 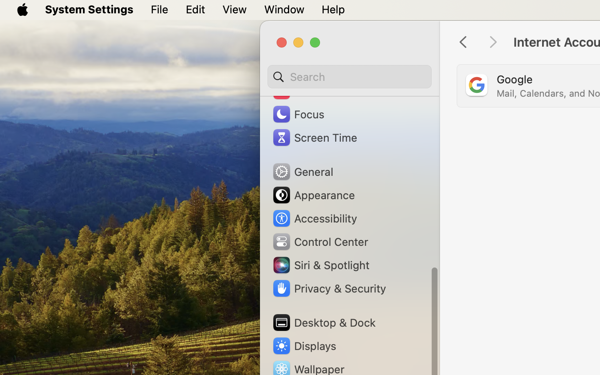 I want to click on Screen Time, so click(x=315, y=137).